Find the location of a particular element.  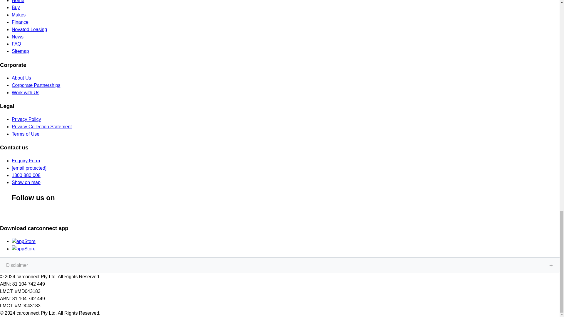

FAQ is located at coordinates (16, 44).